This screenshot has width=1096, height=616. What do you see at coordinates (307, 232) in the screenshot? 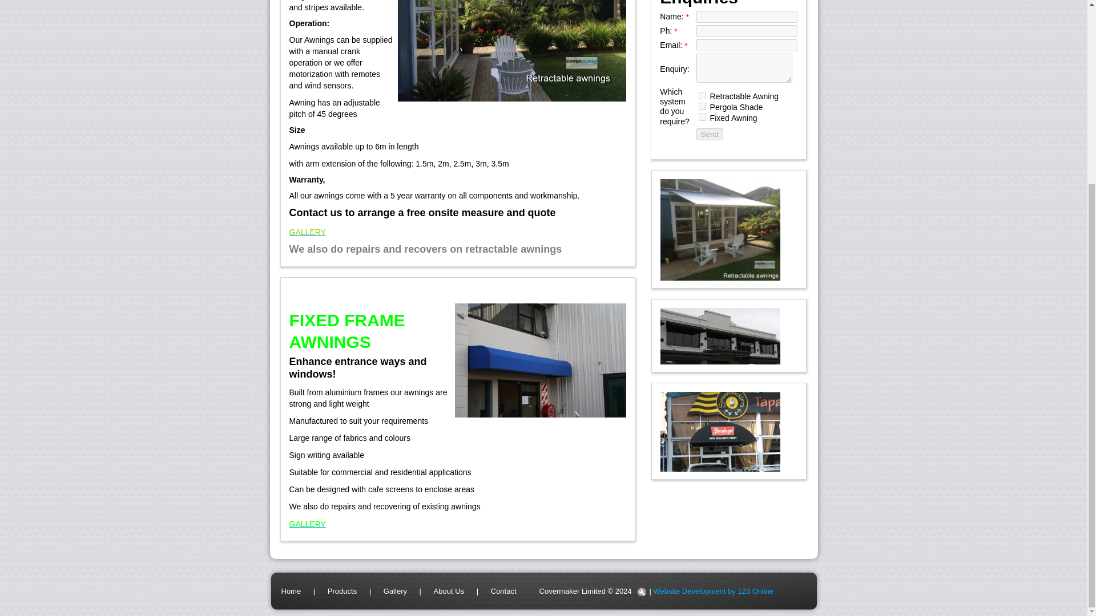
I see `Awning Gallery` at bounding box center [307, 232].